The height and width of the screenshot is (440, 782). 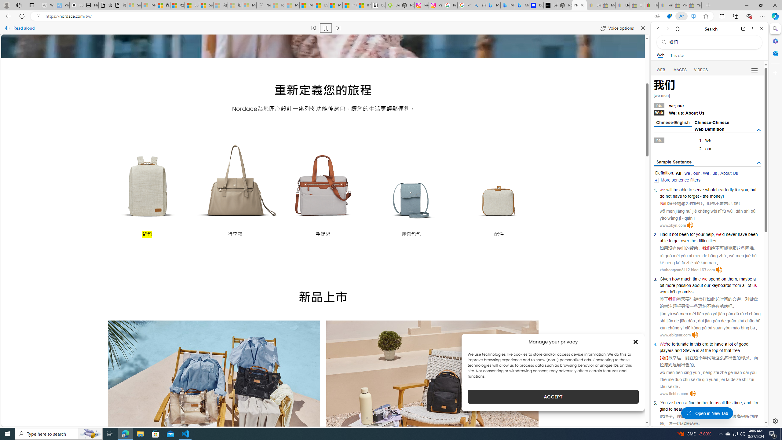 What do you see at coordinates (756, 403) in the screenshot?
I see `'m` at bounding box center [756, 403].